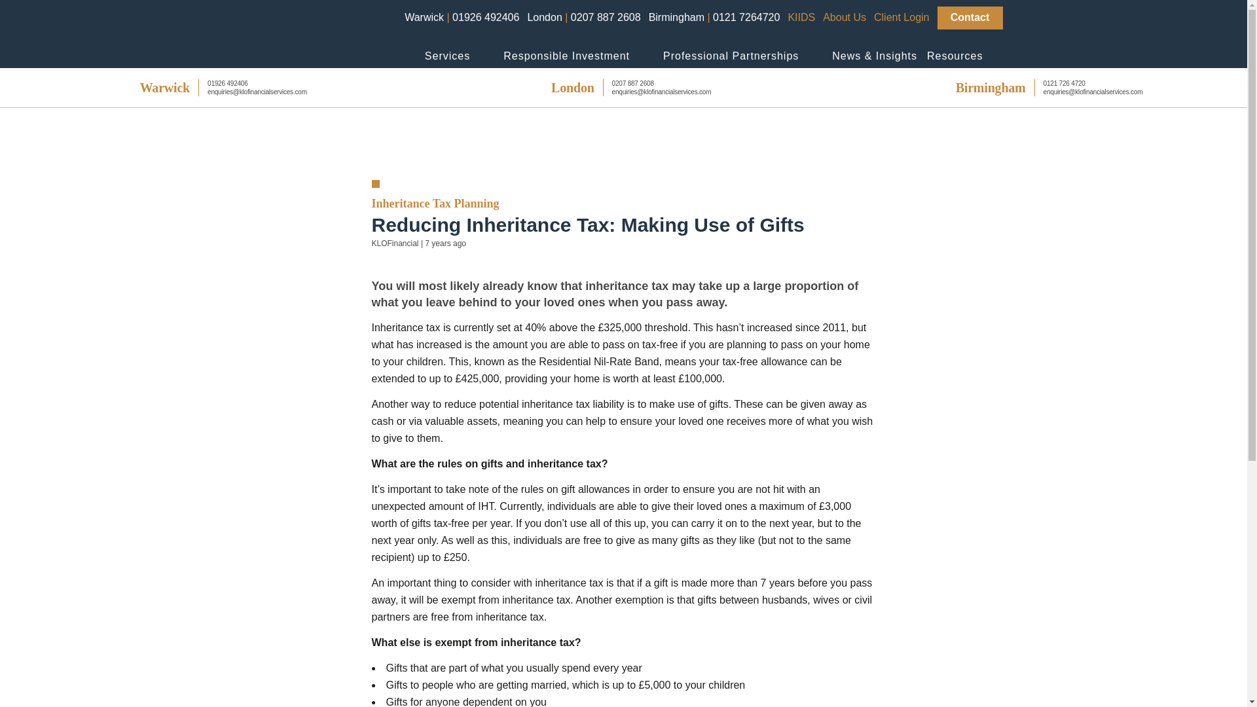  What do you see at coordinates (447, 56) in the screenshot?
I see `Services` at bounding box center [447, 56].